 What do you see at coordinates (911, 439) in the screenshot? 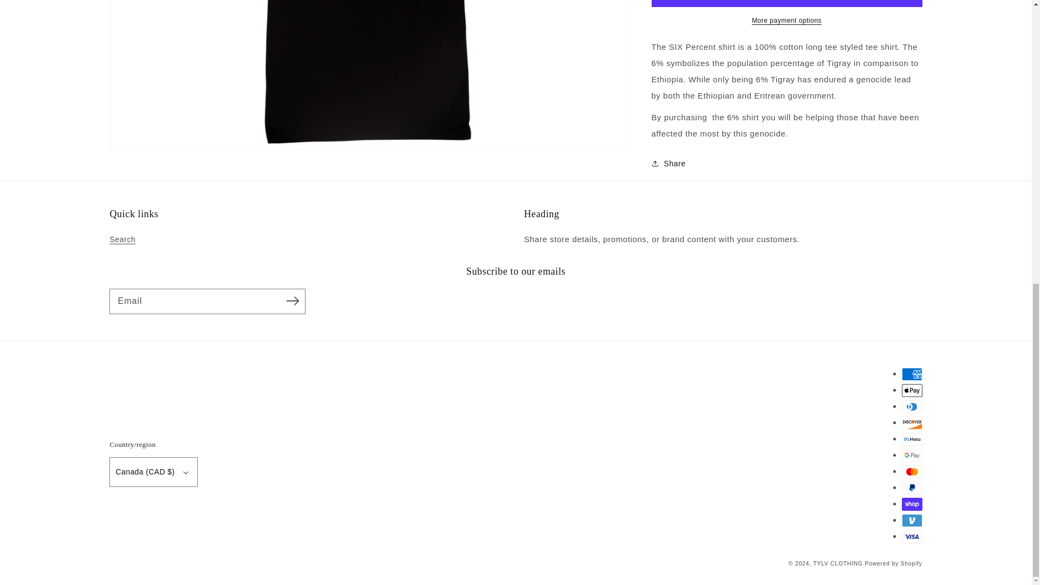
I see `Meta Pay` at bounding box center [911, 439].